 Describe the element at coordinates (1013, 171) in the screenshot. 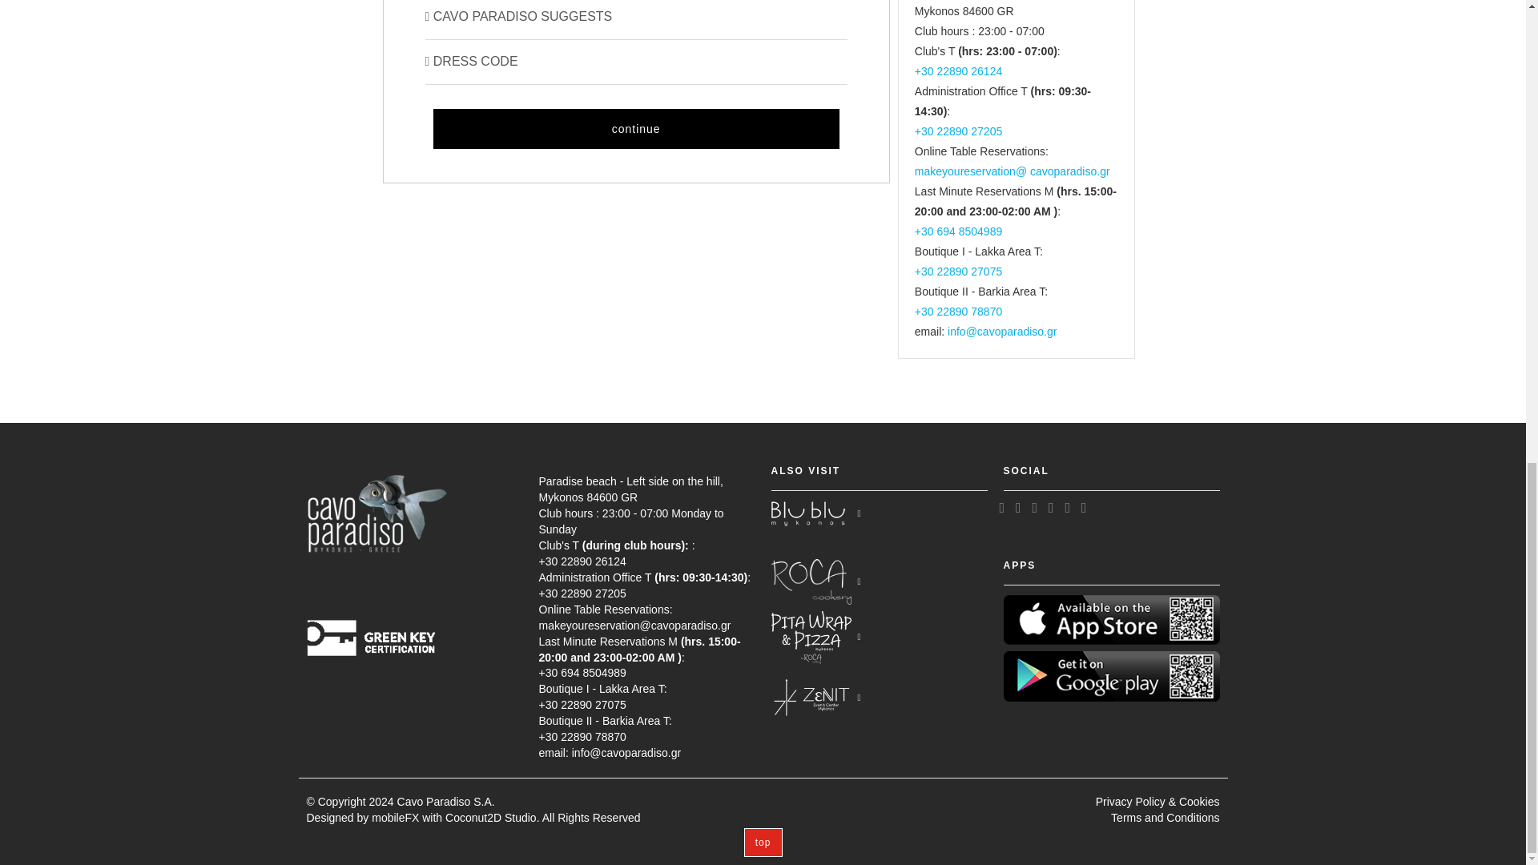

I see `send email to make a table reservation` at that location.